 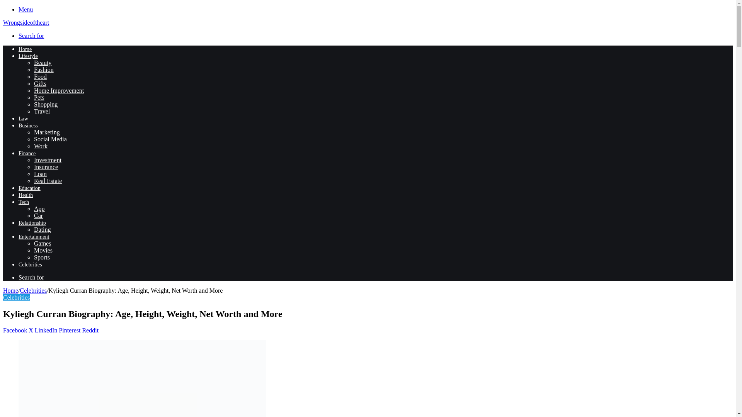 I want to click on Entertainment, so click(x=34, y=237).